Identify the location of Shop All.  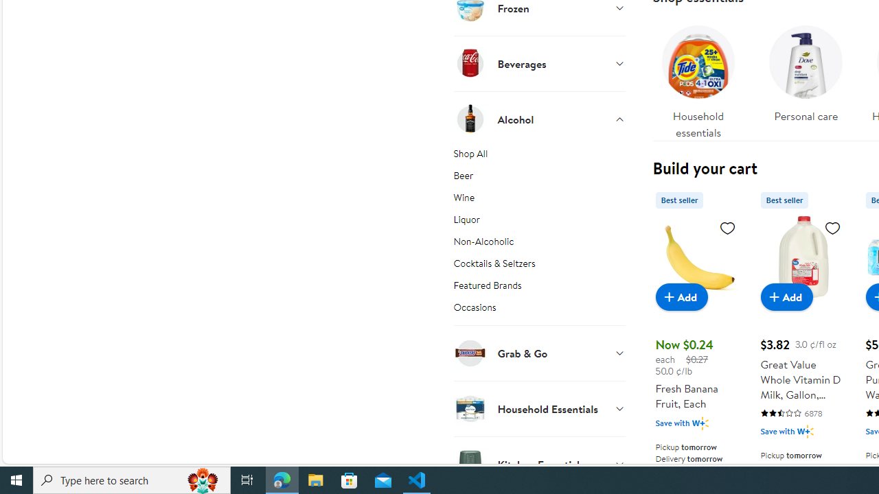
(540, 156).